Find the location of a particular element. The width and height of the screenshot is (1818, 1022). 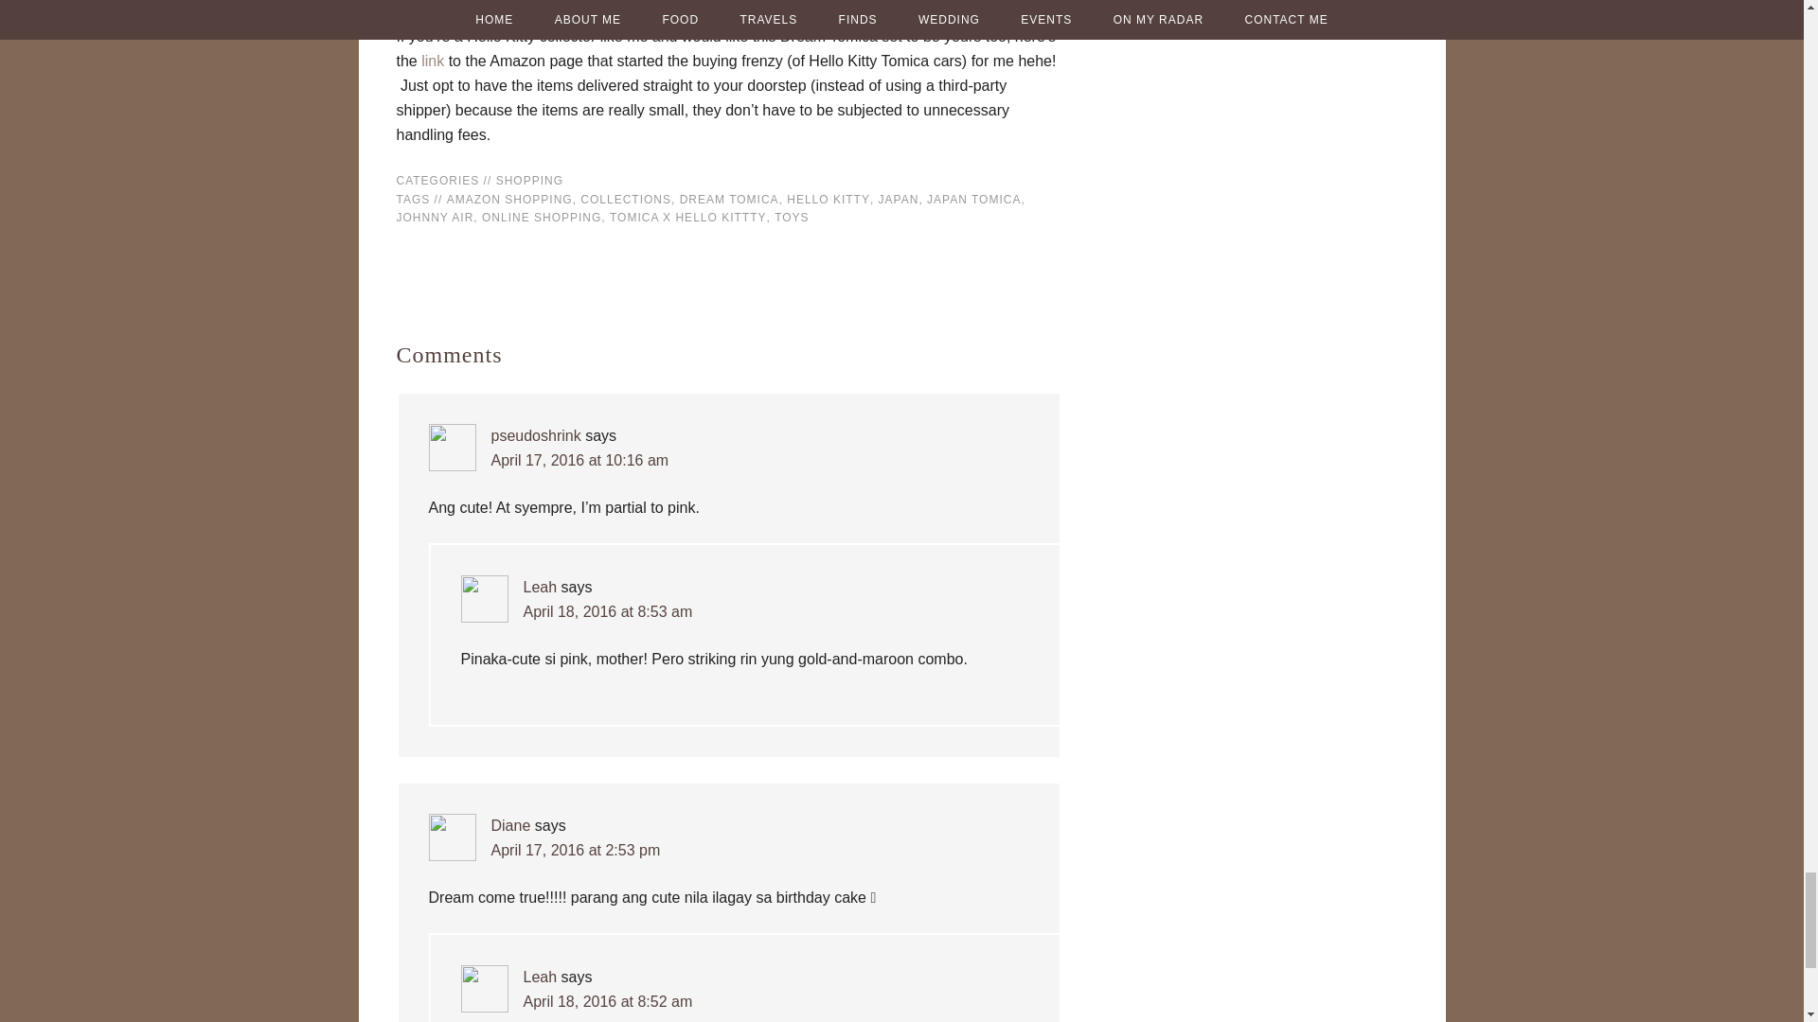

COLLECTIONS is located at coordinates (625, 200).